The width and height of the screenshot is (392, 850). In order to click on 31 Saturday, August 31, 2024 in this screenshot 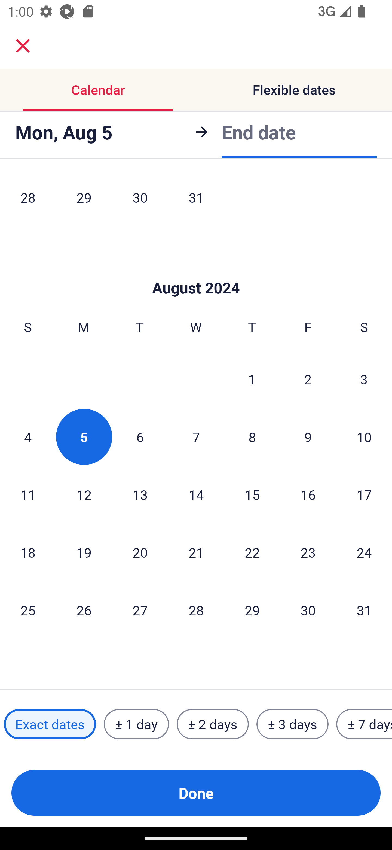, I will do `click(364, 610)`.